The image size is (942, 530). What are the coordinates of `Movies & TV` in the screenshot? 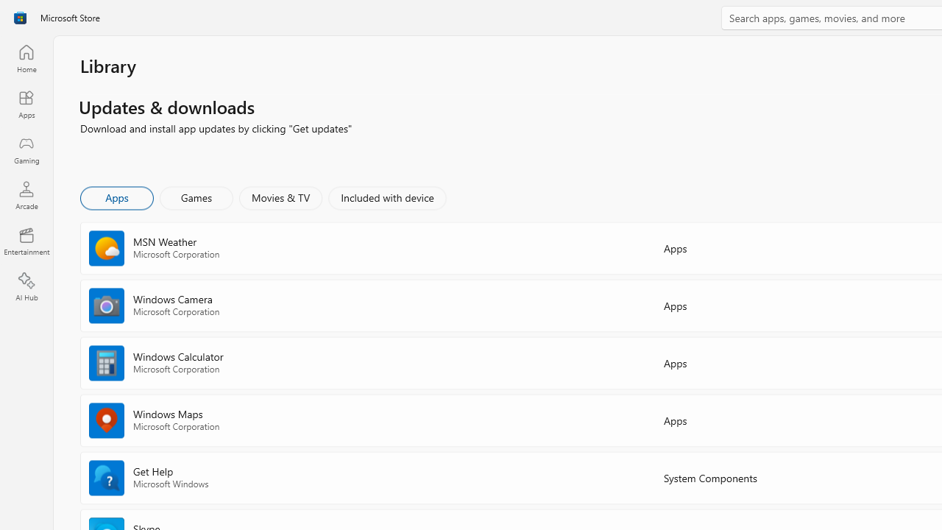 It's located at (280, 197).